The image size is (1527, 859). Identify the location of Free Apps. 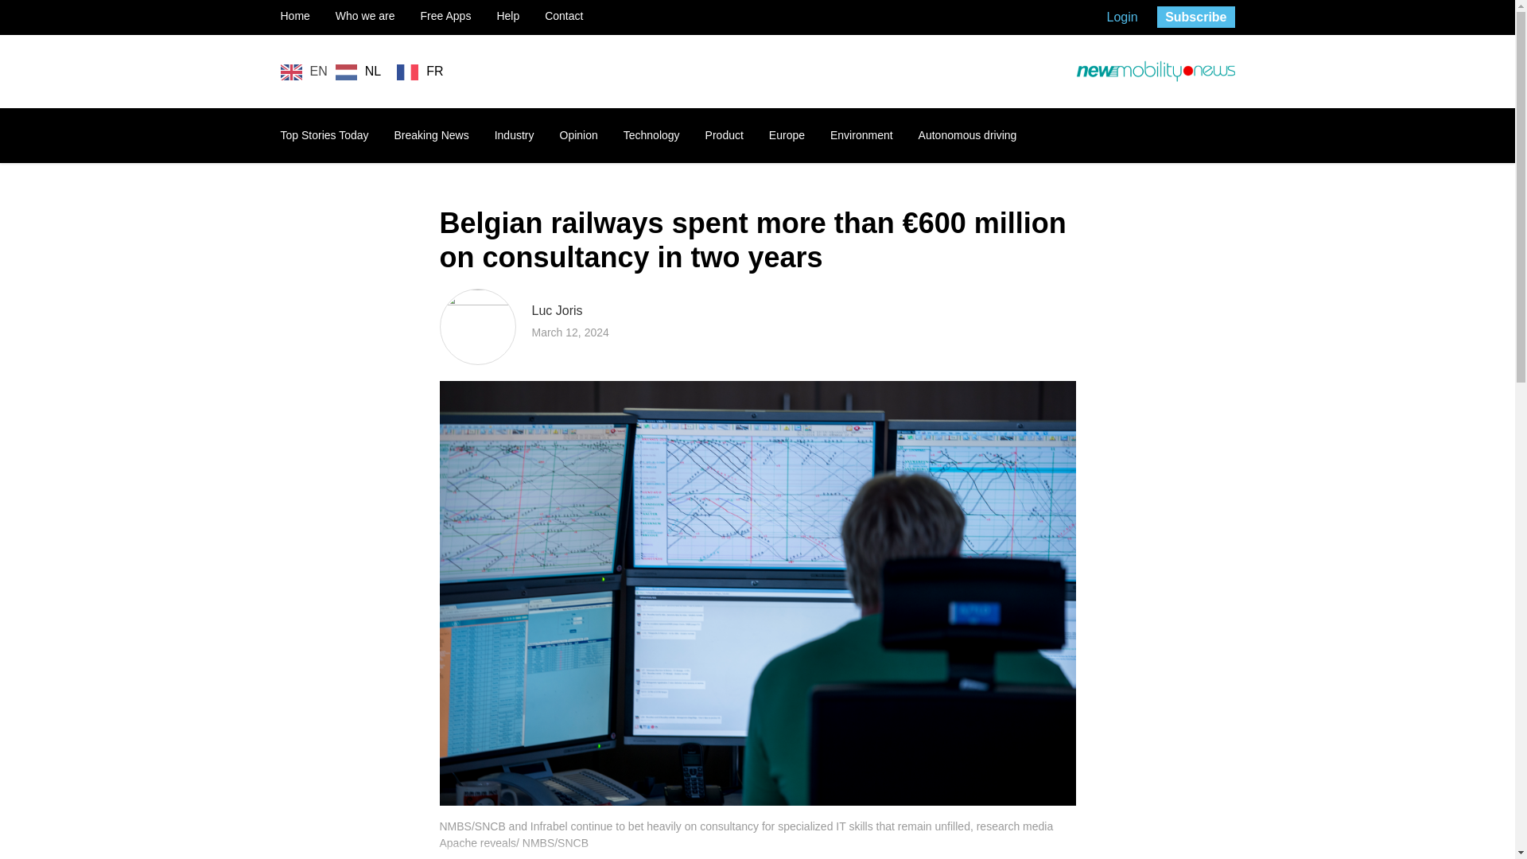
(446, 16).